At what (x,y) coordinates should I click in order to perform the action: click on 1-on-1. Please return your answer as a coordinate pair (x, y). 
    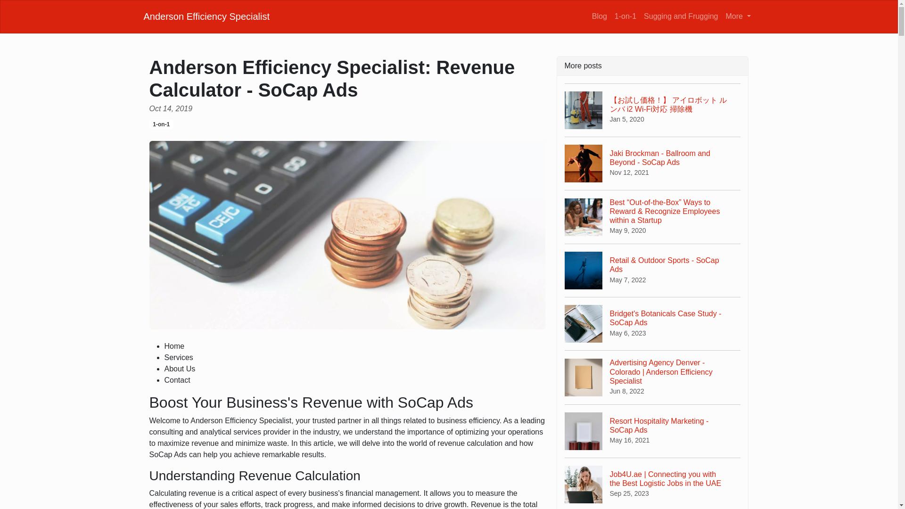
    Looking at the image, I should click on (161, 124).